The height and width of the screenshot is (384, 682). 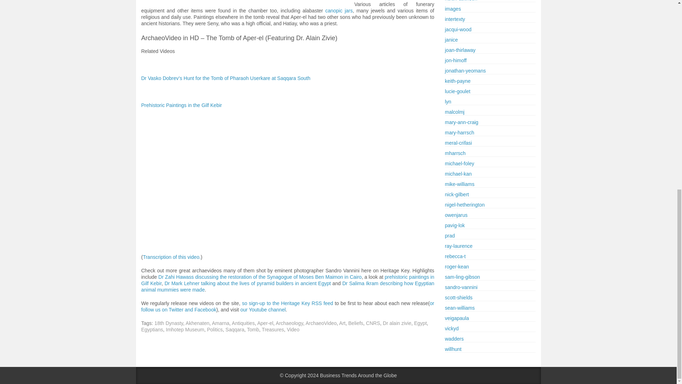 What do you see at coordinates (221, 323) in the screenshot?
I see `Amarna` at bounding box center [221, 323].